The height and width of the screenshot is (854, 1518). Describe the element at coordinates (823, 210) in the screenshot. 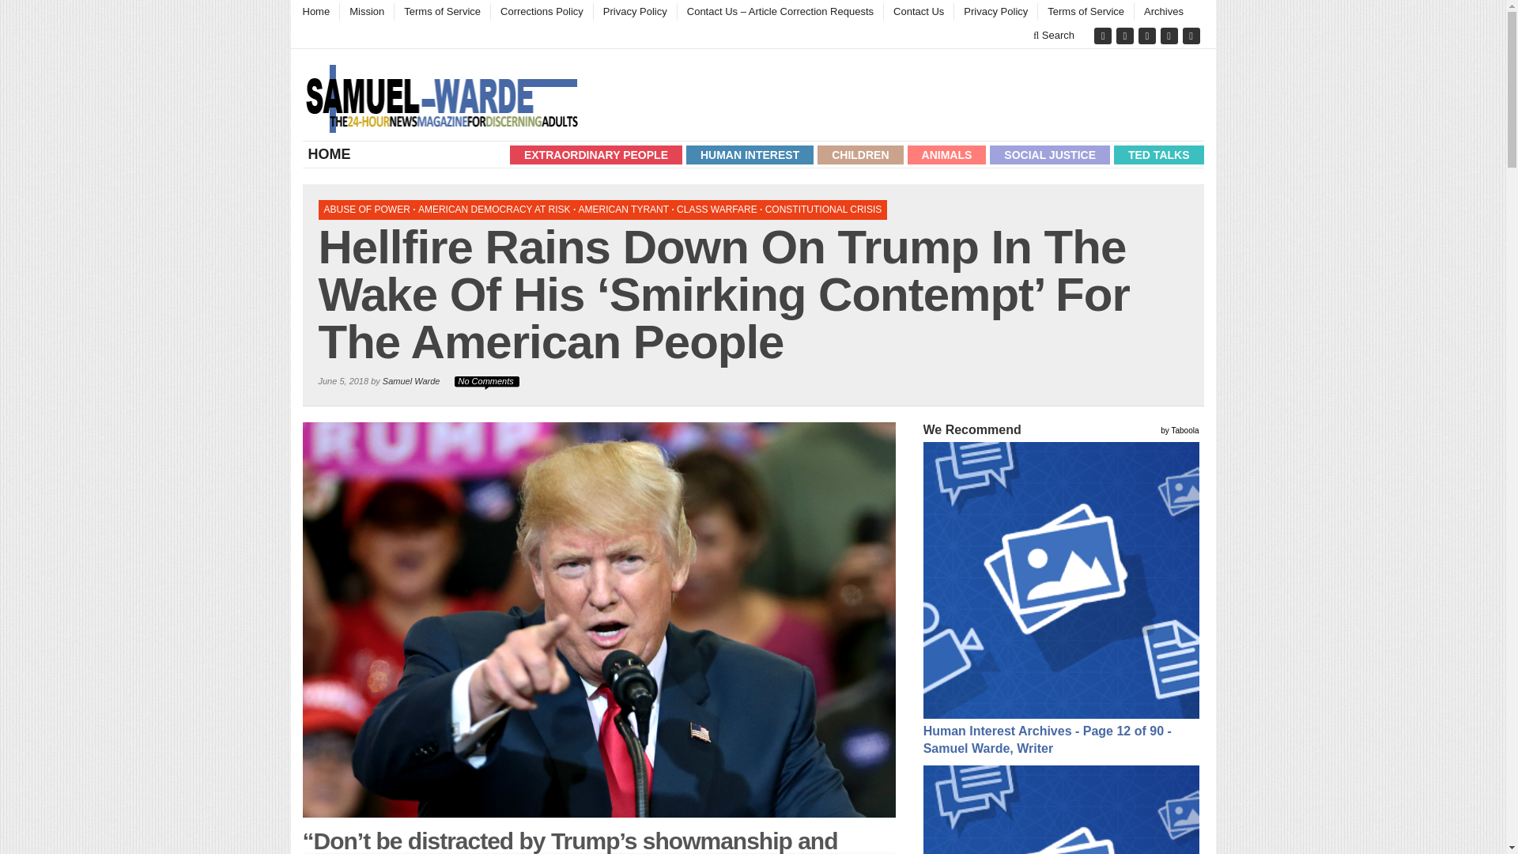

I see `CONSTITUTIONAL CRISIS` at that location.